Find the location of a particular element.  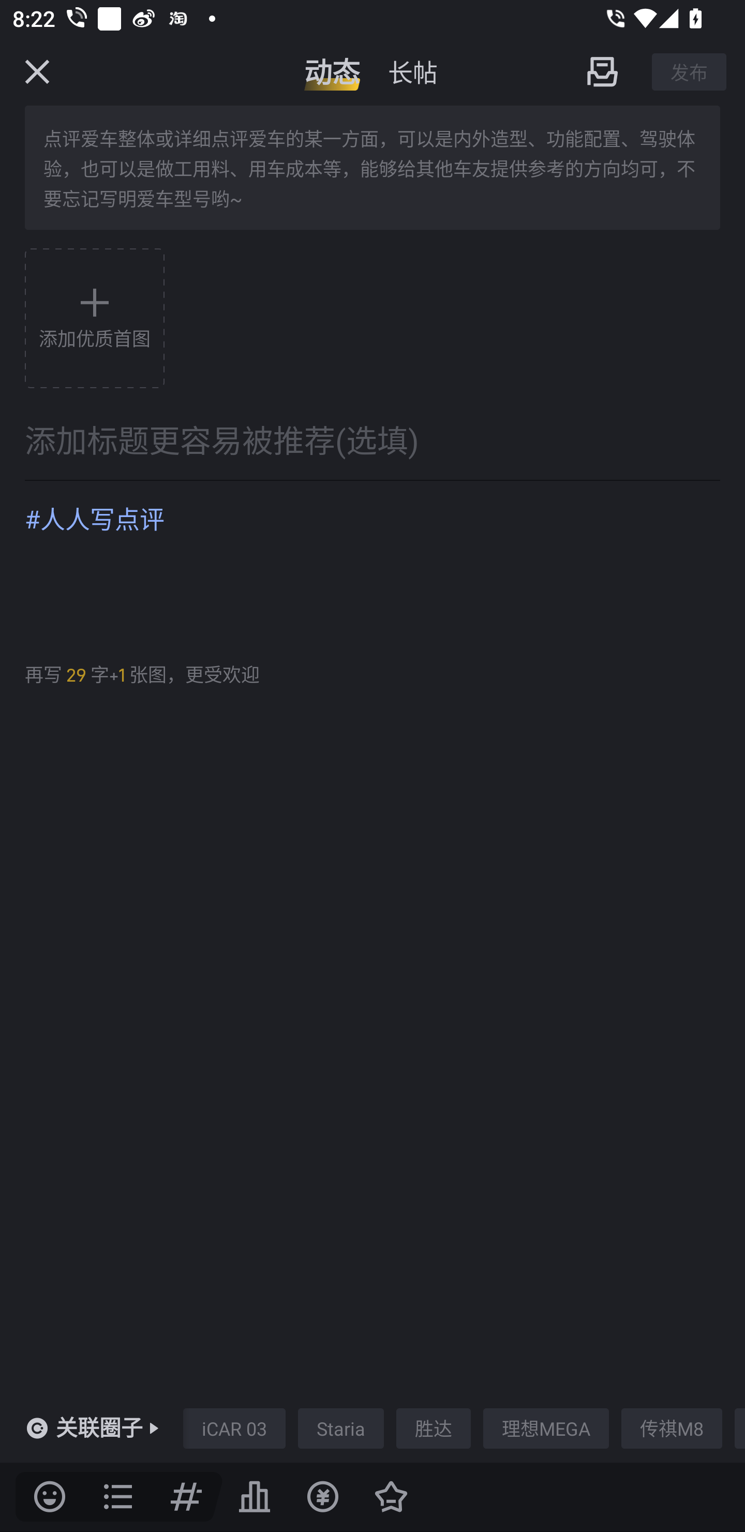

发布 is located at coordinates (689, 71).